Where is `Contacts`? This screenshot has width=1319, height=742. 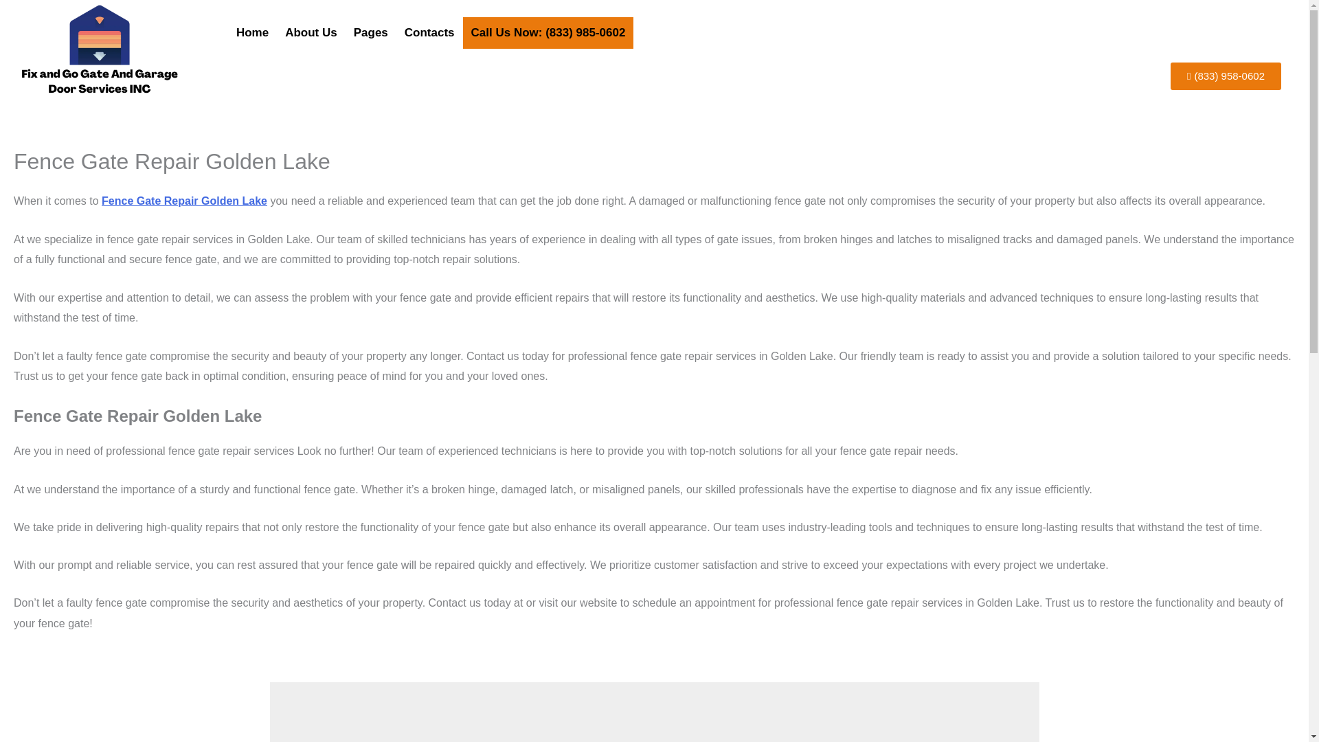
Contacts is located at coordinates (429, 33).